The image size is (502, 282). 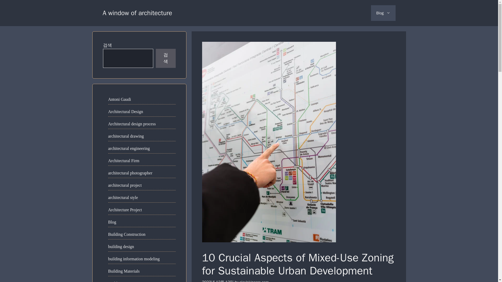 I want to click on architectural engineering, so click(x=129, y=148).